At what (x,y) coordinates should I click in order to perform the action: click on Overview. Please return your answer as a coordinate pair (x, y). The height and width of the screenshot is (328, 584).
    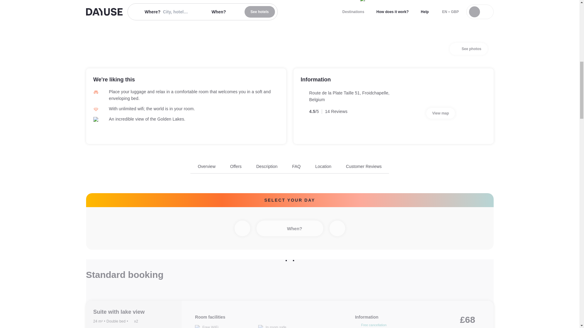
    Looking at the image, I should click on (207, 166).